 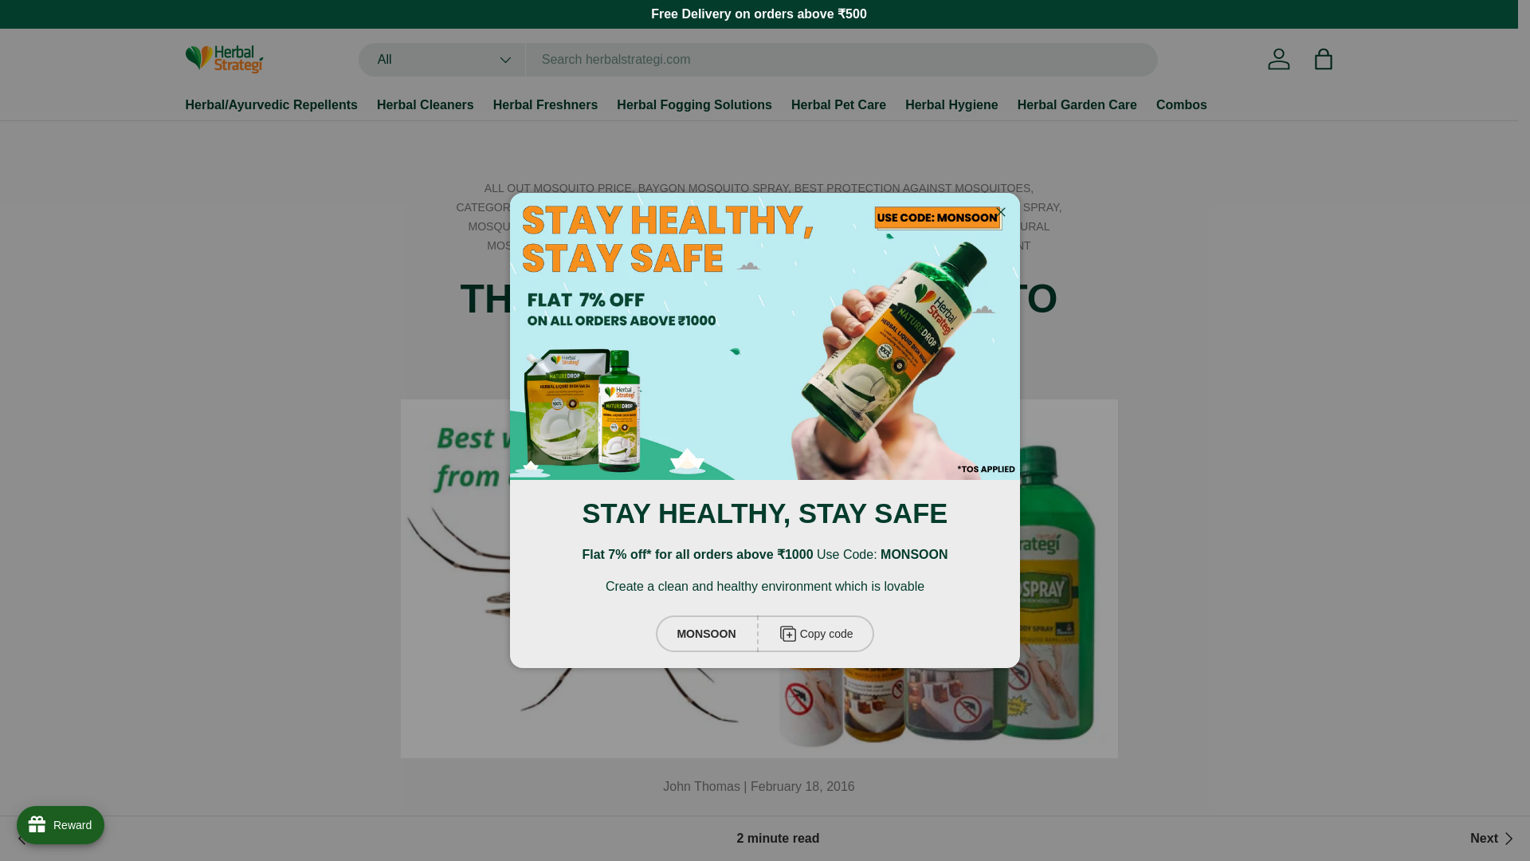 What do you see at coordinates (49, 839) in the screenshot?
I see `Previous` at bounding box center [49, 839].